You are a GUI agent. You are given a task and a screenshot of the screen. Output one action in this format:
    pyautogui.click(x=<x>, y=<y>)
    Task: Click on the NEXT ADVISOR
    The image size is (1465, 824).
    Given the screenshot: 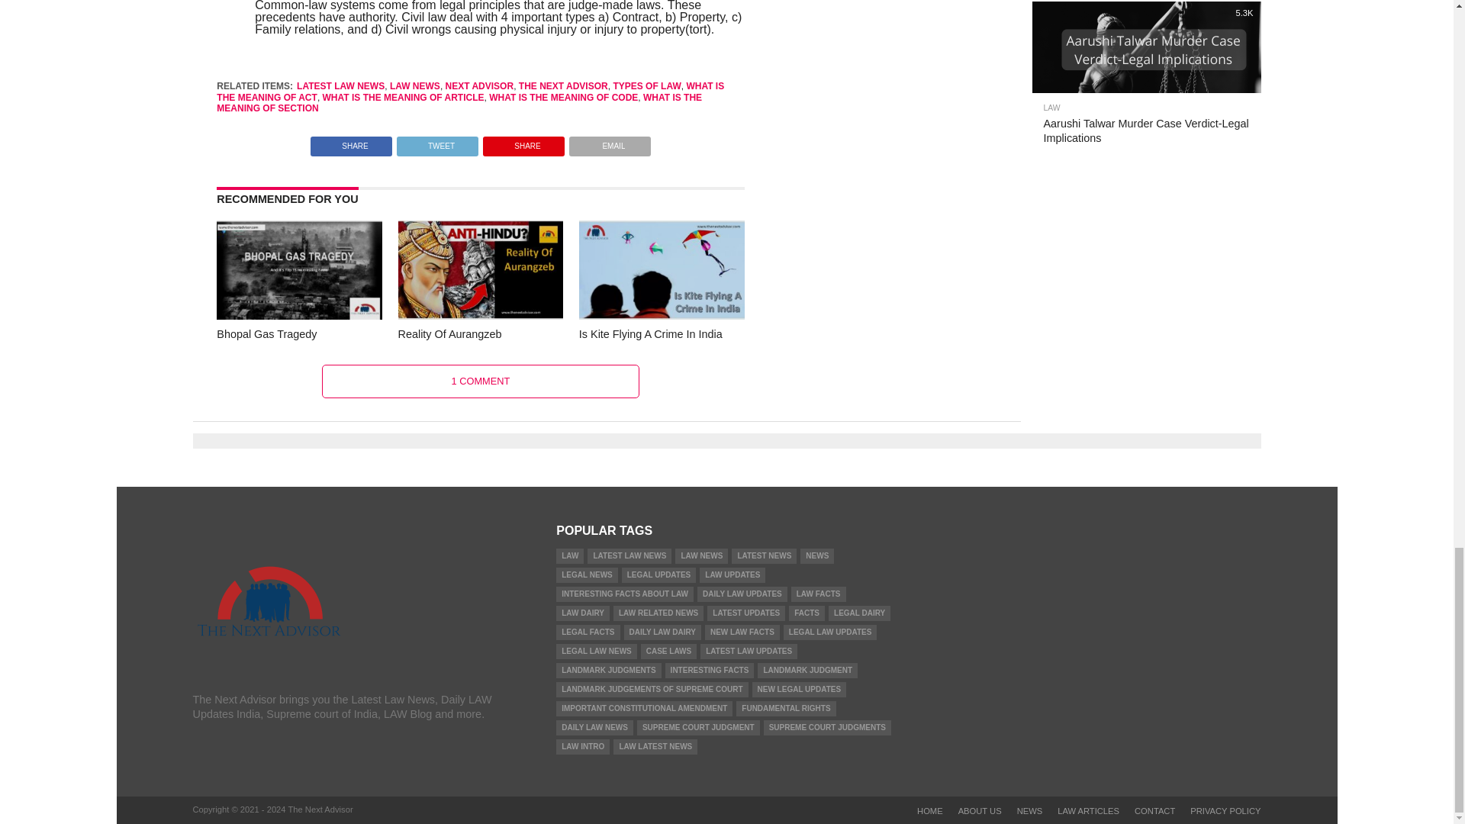 What is the action you would take?
    pyautogui.click(x=479, y=85)
    